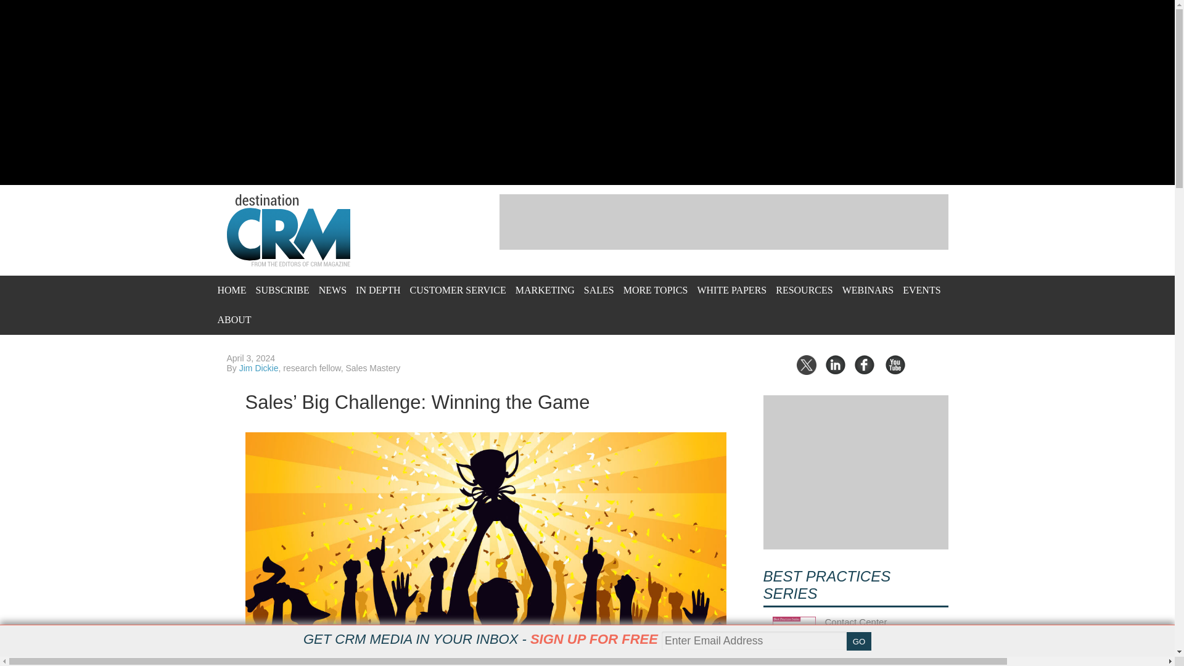 This screenshot has height=666, width=1184. I want to click on Customer Service, so click(458, 290).